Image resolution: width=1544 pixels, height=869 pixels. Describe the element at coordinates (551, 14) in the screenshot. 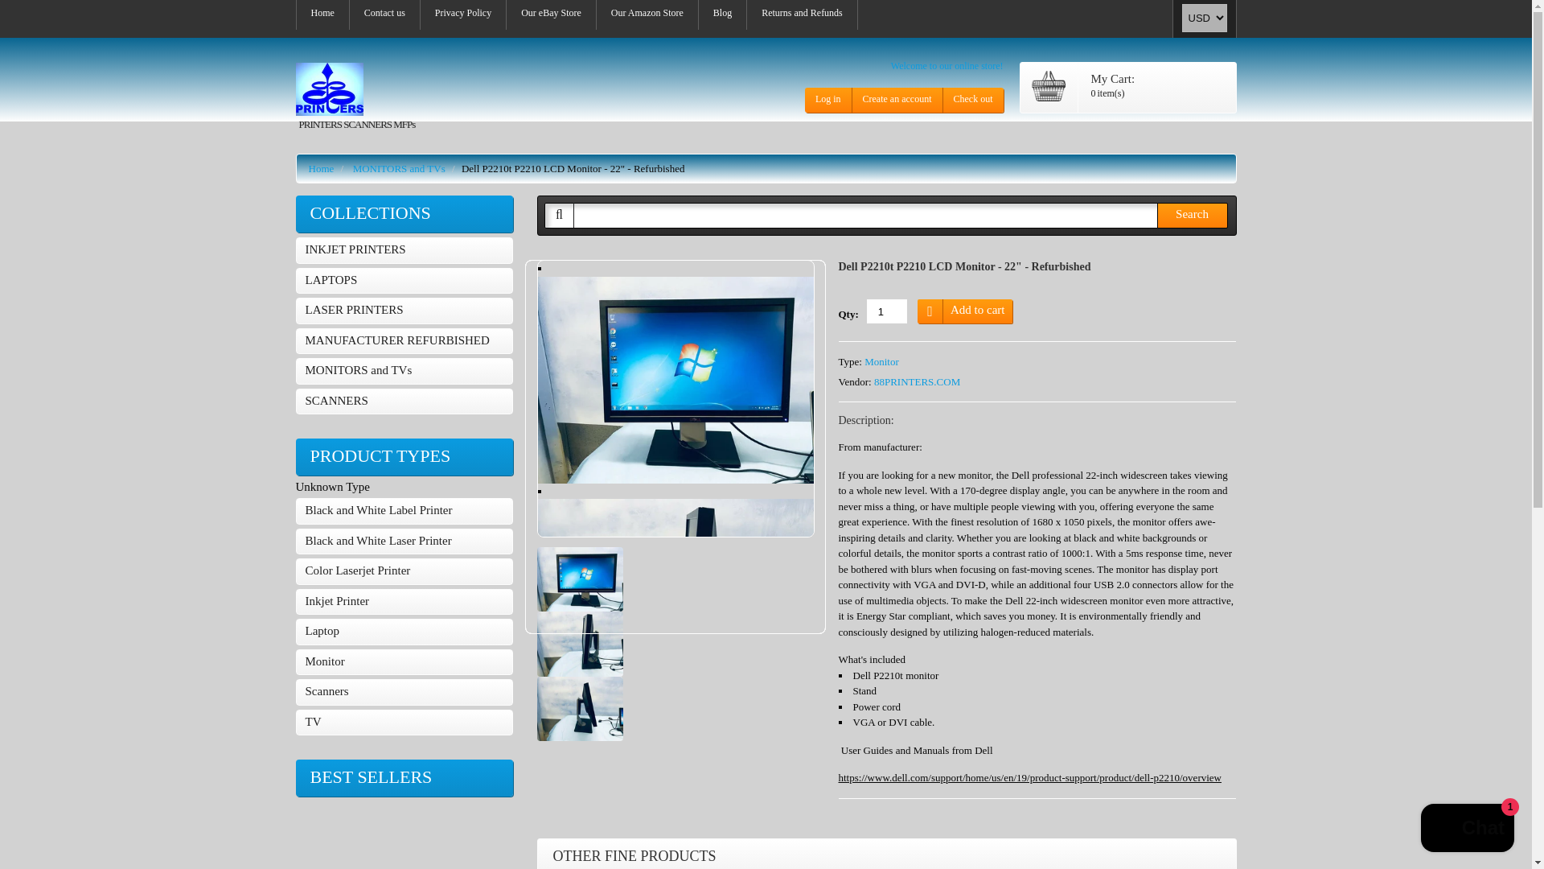

I see `Our eBay Store` at that location.